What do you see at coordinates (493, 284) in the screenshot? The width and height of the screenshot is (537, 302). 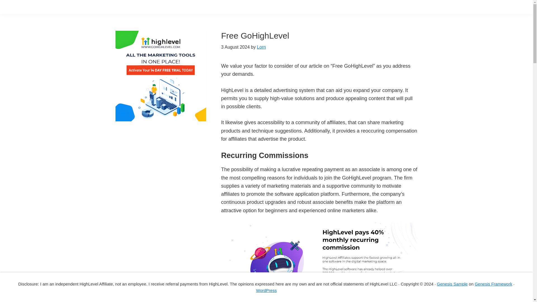 I see `Genesis Framework` at bounding box center [493, 284].